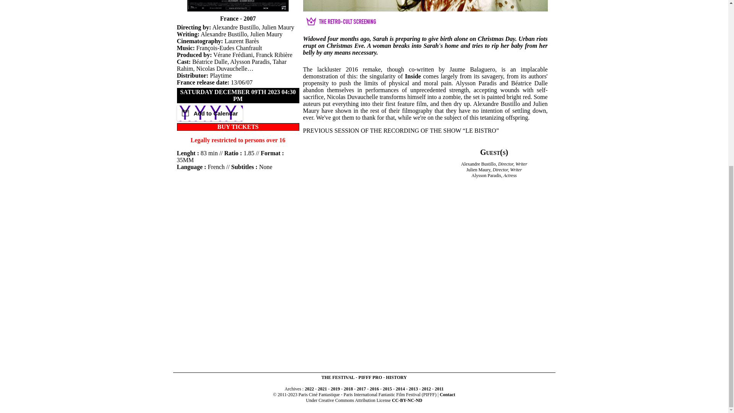 This screenshot has height=413, width=734. Describe the element at coordinates (387, 389) in the screenshot. I see `2015` at that location.